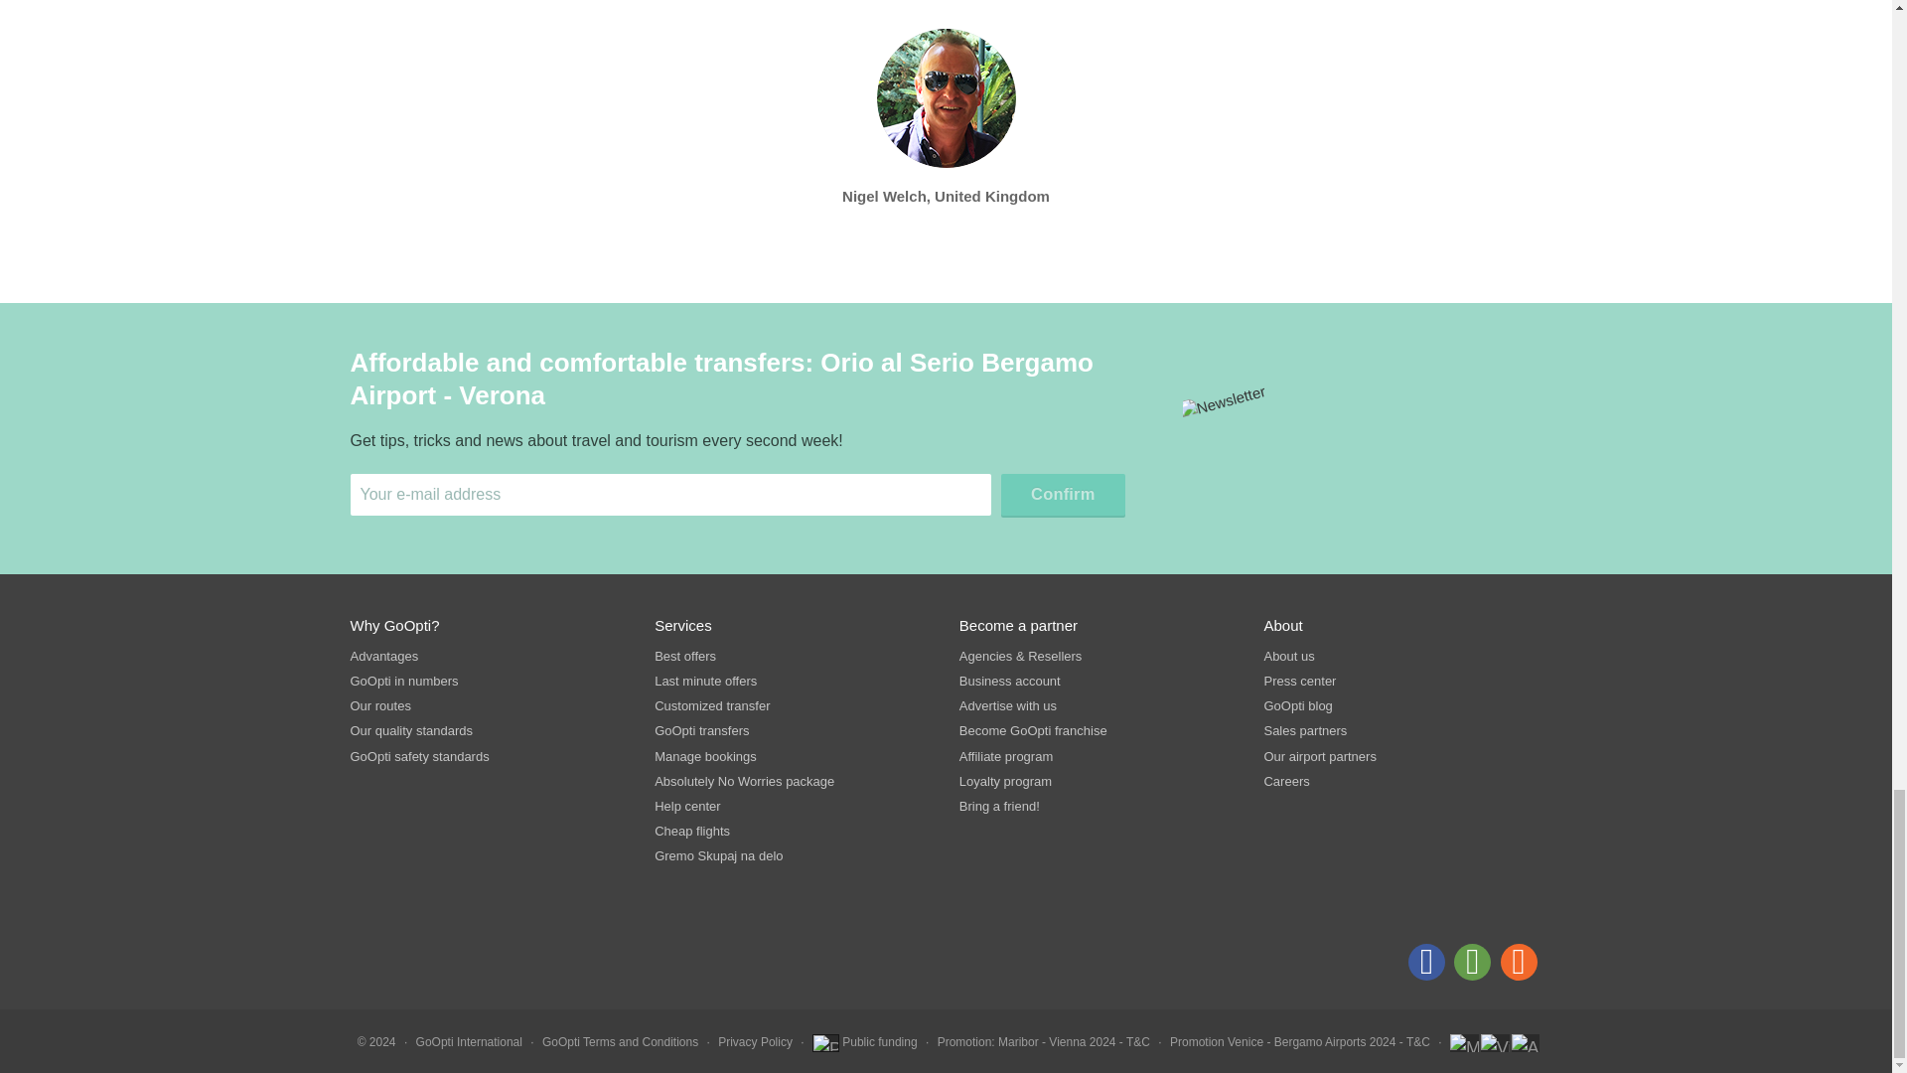 The width and height of the screenshot is (1907, 1073). I want to click on Customized transfer, so click(793, 706).